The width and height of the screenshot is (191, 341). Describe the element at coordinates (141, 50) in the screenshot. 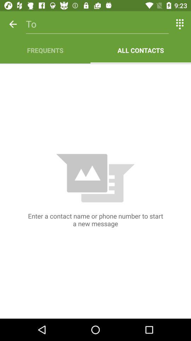

I see `select icon to the right of the frequents` at that location.